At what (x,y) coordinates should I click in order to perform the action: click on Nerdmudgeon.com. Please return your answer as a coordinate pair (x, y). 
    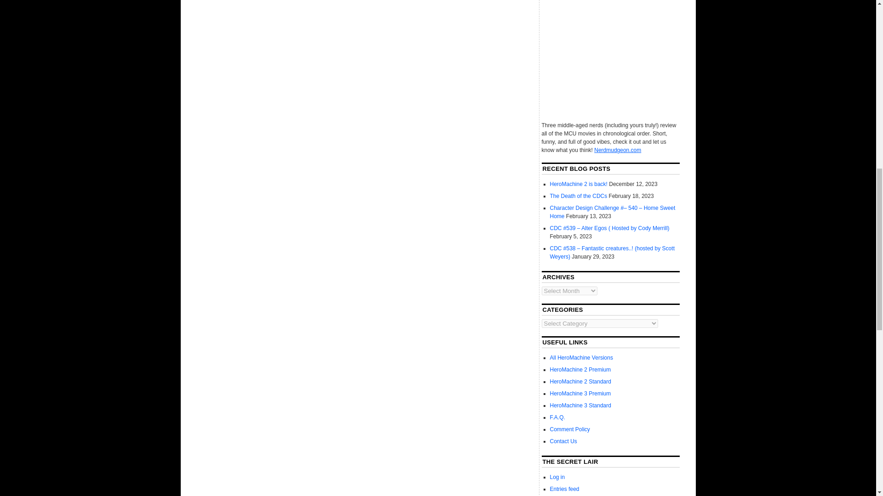
    Looking at the image, I should click on (617, 150).